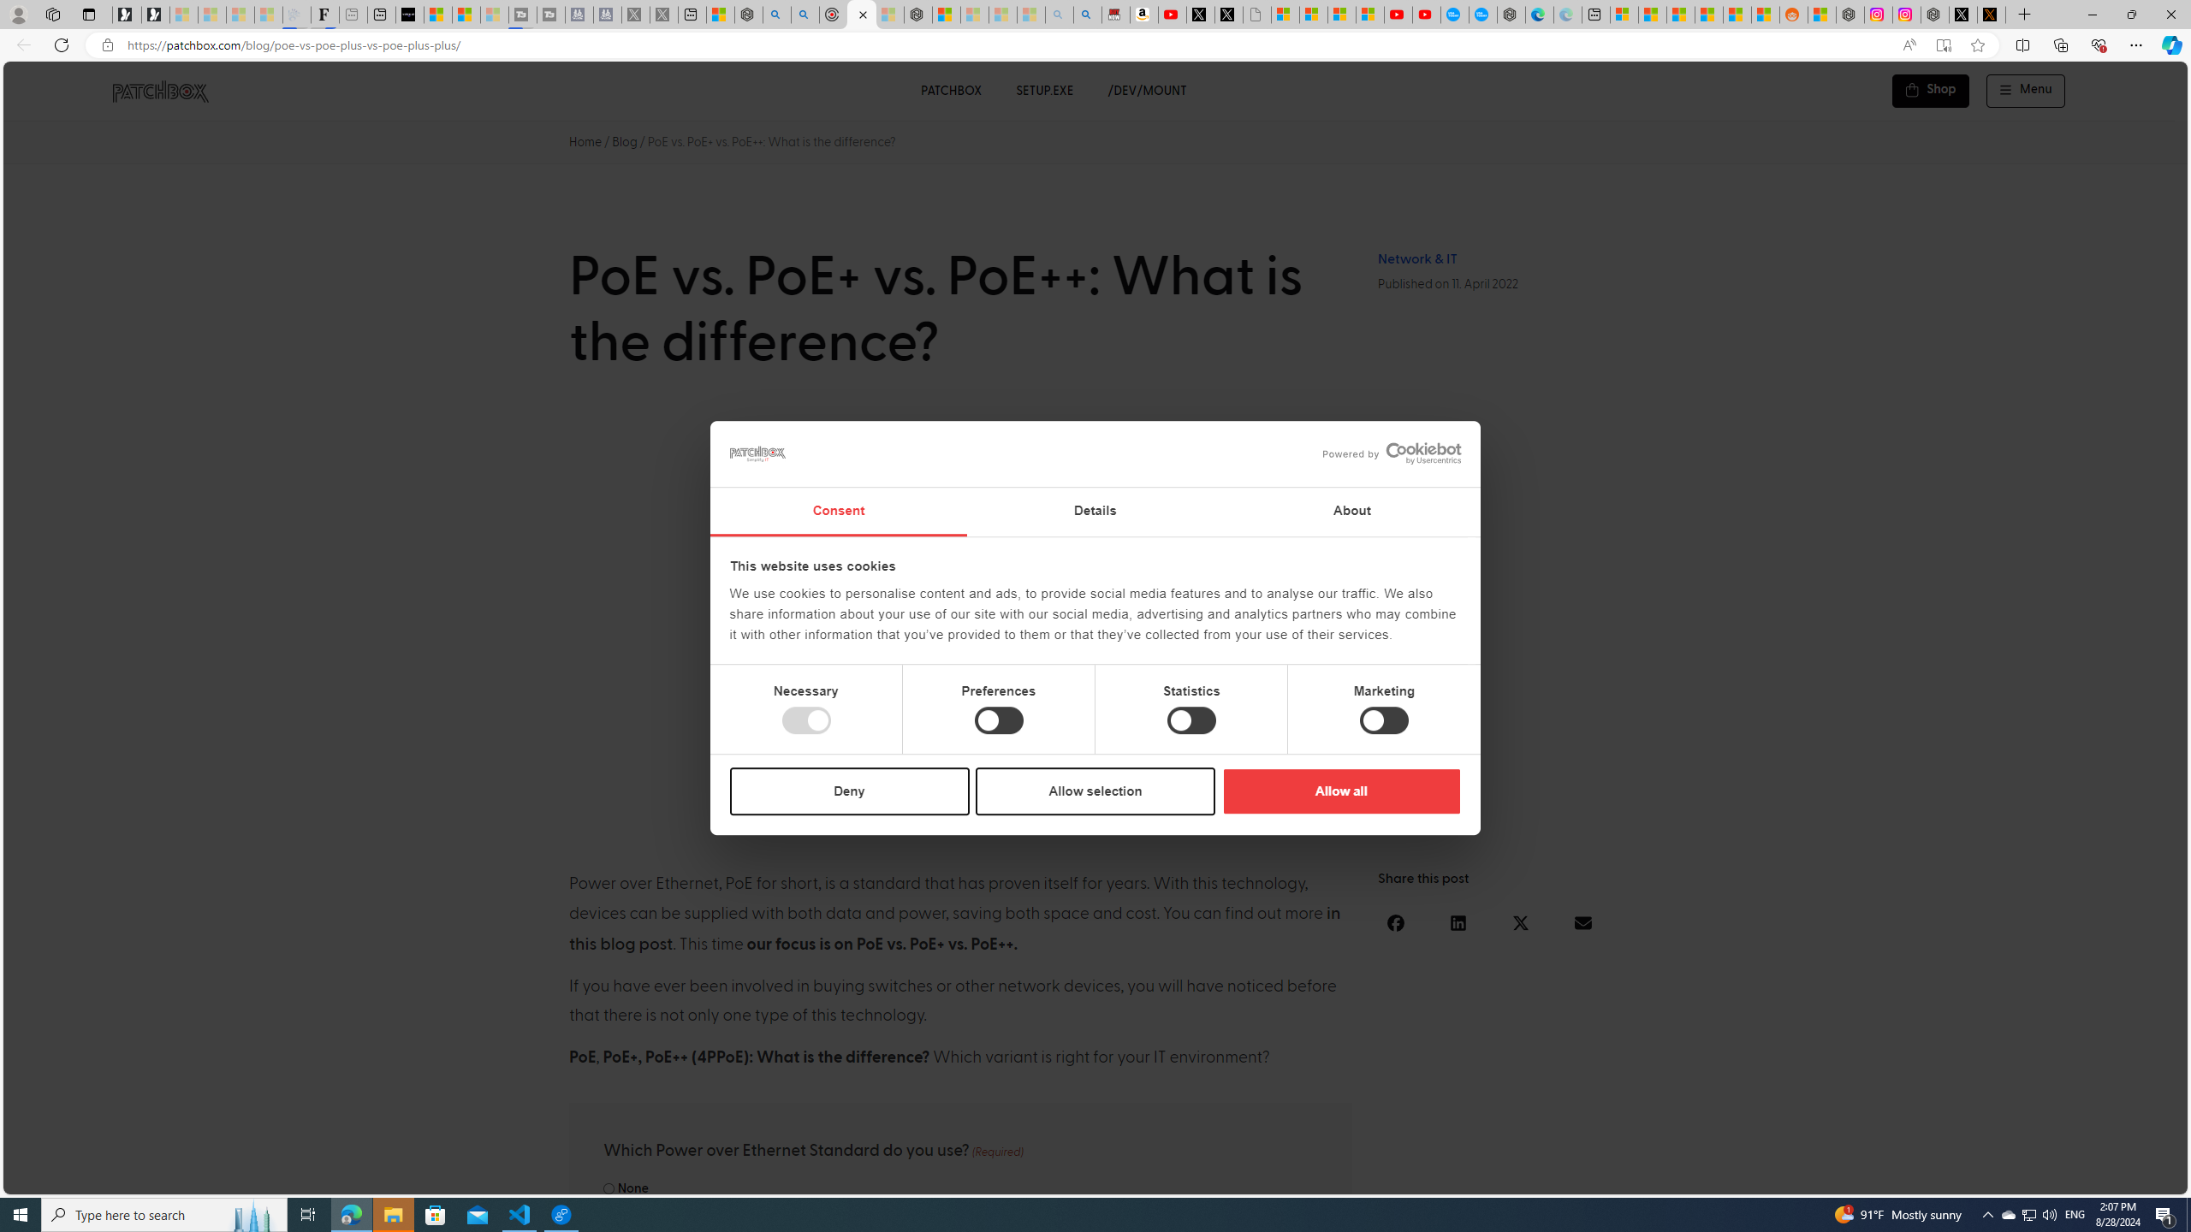  Describe the element at coordinates (955, 929) in the screenshot. I see `in this blog post` at that location.